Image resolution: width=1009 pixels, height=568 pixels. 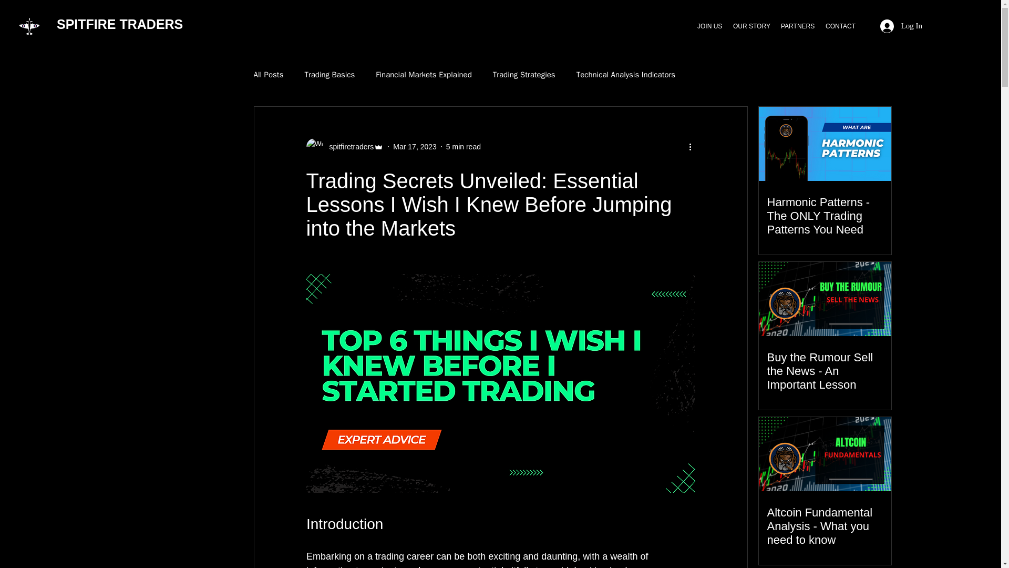 I want to click on Trading Strategies, so click(x=524, y=74).